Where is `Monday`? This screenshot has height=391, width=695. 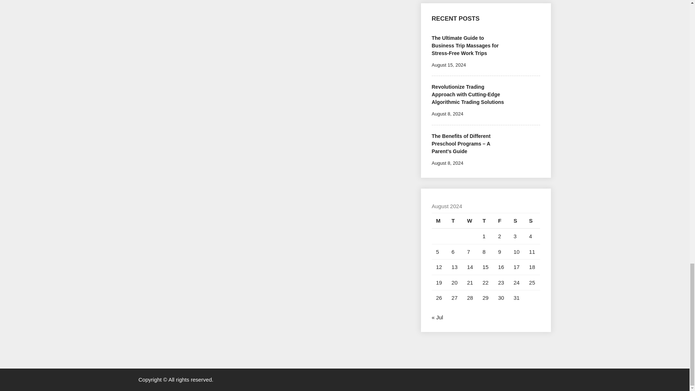 Monday is located at coordinates (439, 220).